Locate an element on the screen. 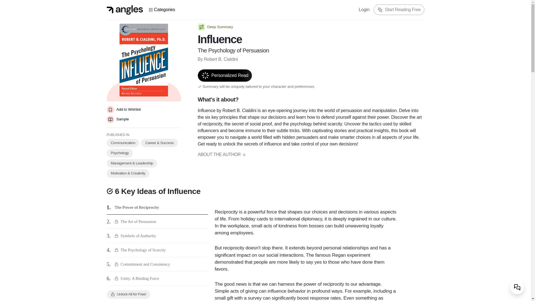 The width and height of the screenshot is (535, 301). Personalized Read is located at coordinates (225, 75).